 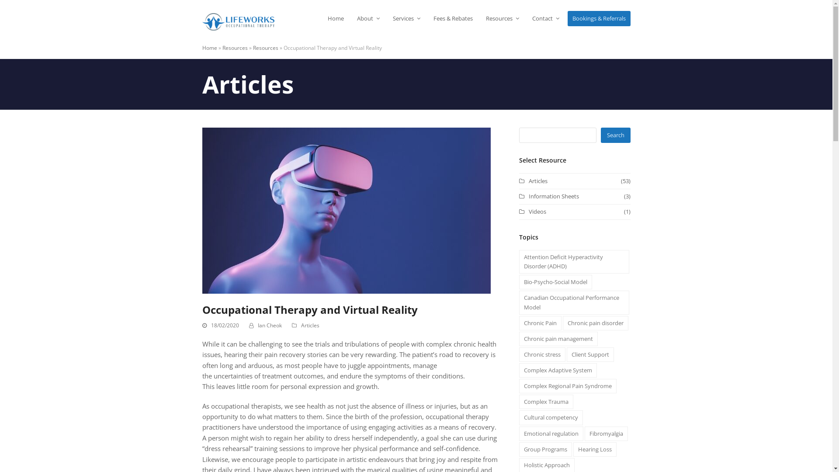 I want to click on Chronic pain disorder, so click(x=596, y=323).